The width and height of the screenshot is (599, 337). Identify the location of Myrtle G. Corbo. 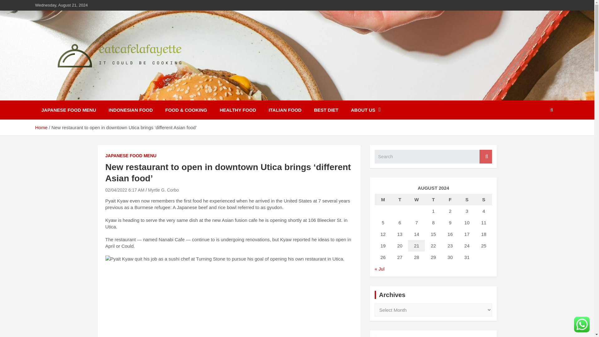
(163, 190).